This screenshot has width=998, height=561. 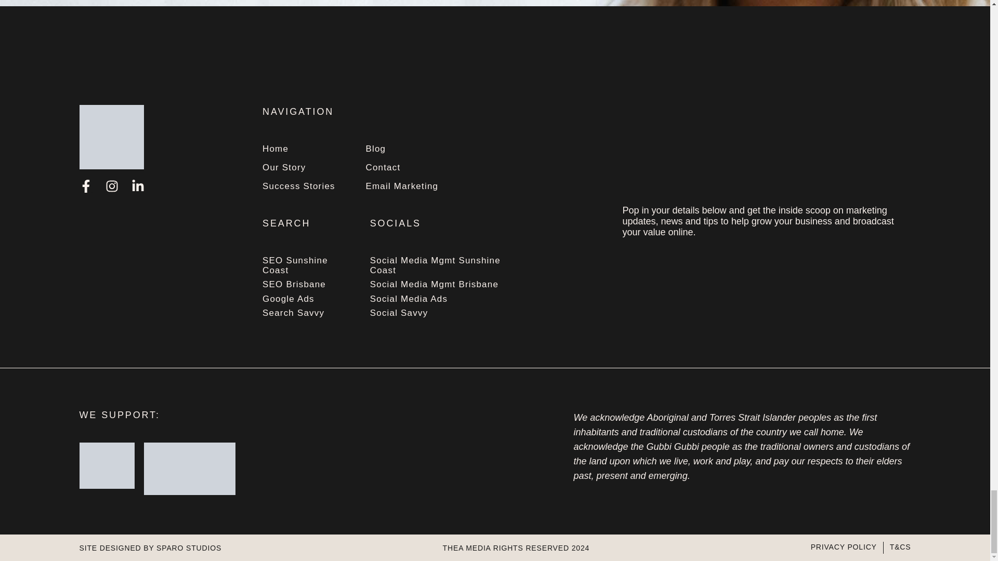 I want to click on Our Story, so click(x=298, y=168).